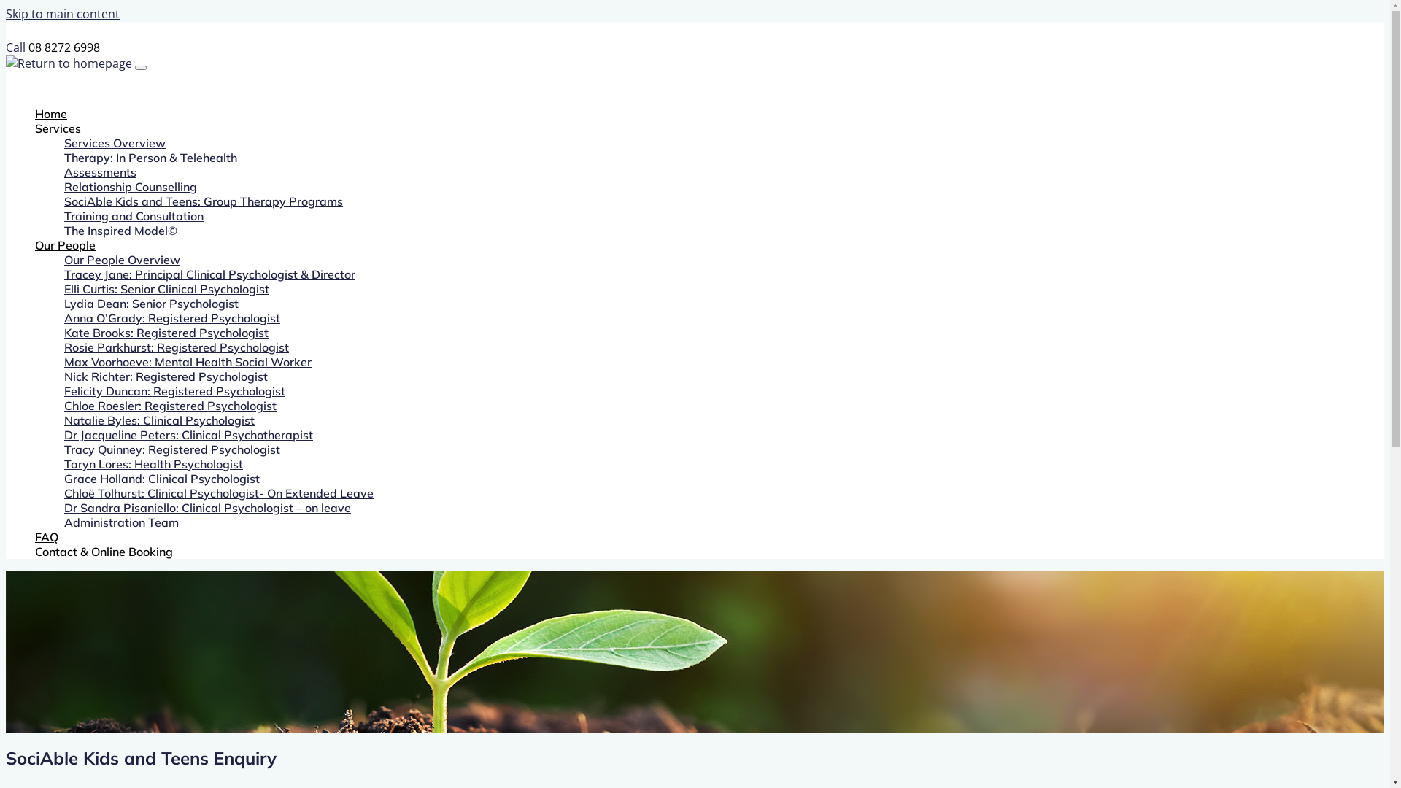  I want to click on Relationship Counselling, so click(131, 187).